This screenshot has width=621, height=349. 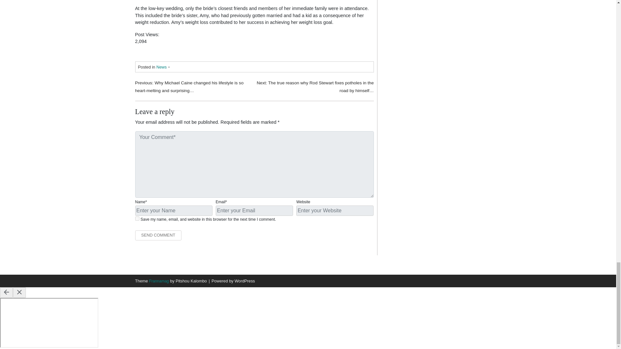 I want to click on News, so click(x=161, y=67).